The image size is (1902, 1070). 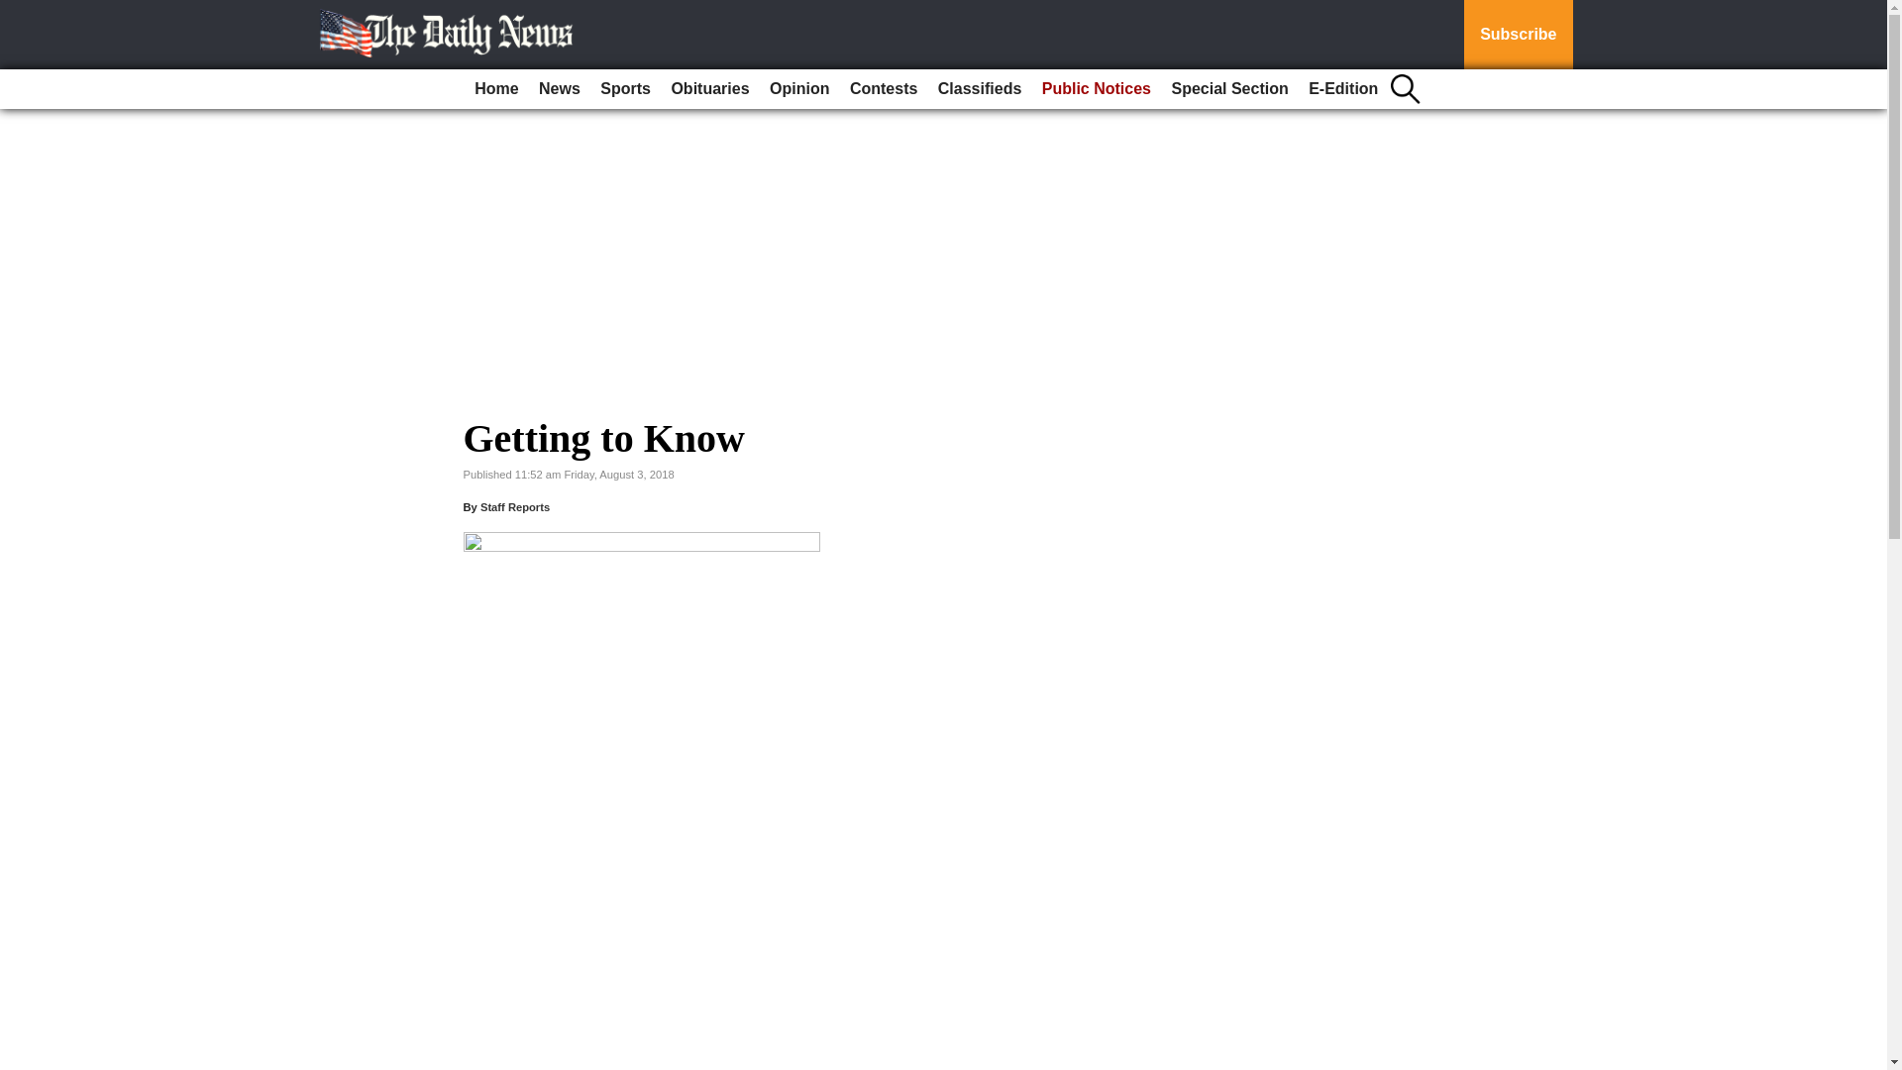 What do you see at coordinates (1518, 35) in the screenshot?
I see `Subscribe` at bounding box center [1518, 35].